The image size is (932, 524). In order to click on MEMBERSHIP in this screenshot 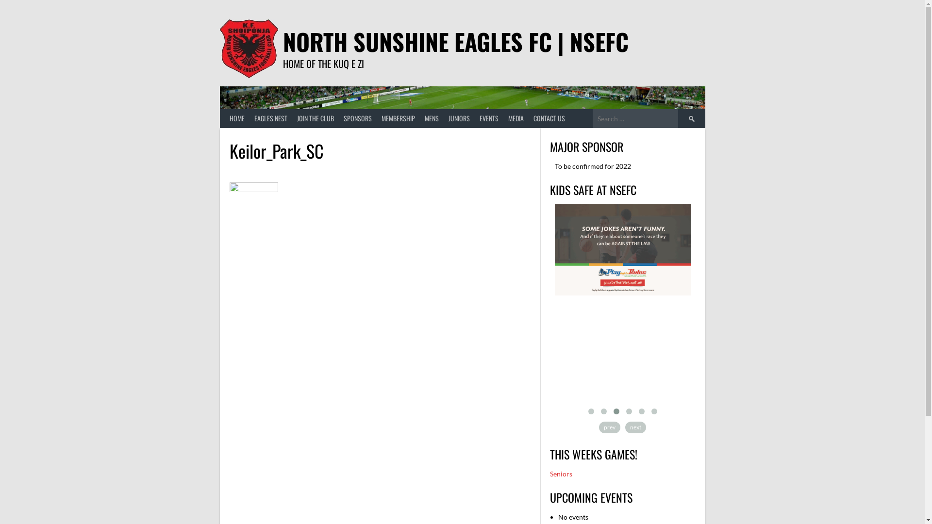, I will do `click(398, 118)`.